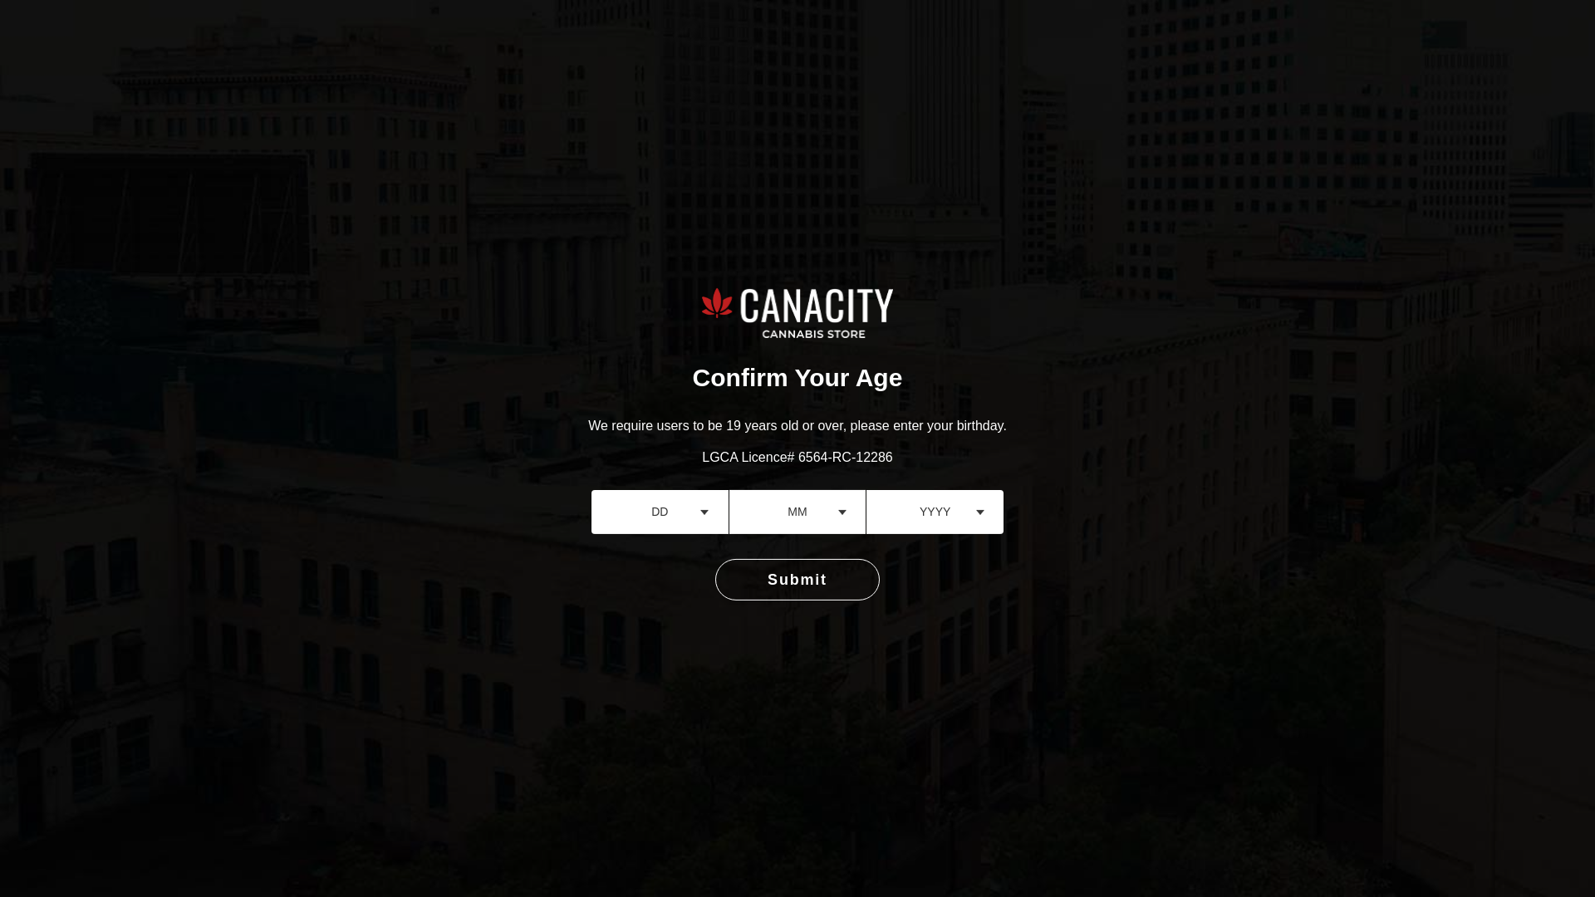  Describe the element at coordinates (1341, 35) in the screenshot. I see `BLOG` at that location.